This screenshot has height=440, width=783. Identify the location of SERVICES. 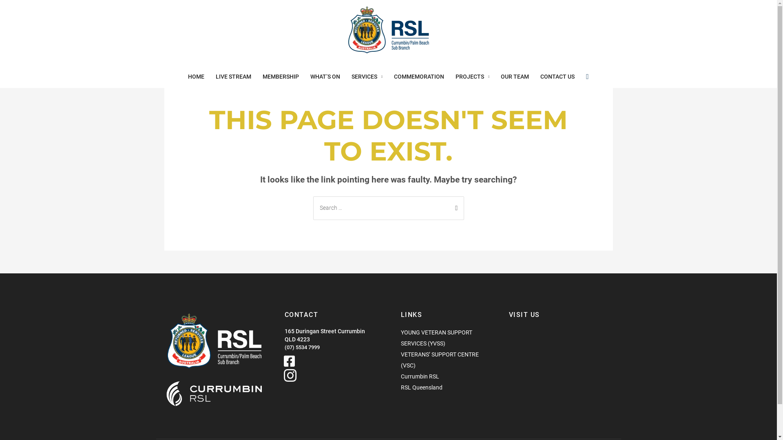
(367, 77).